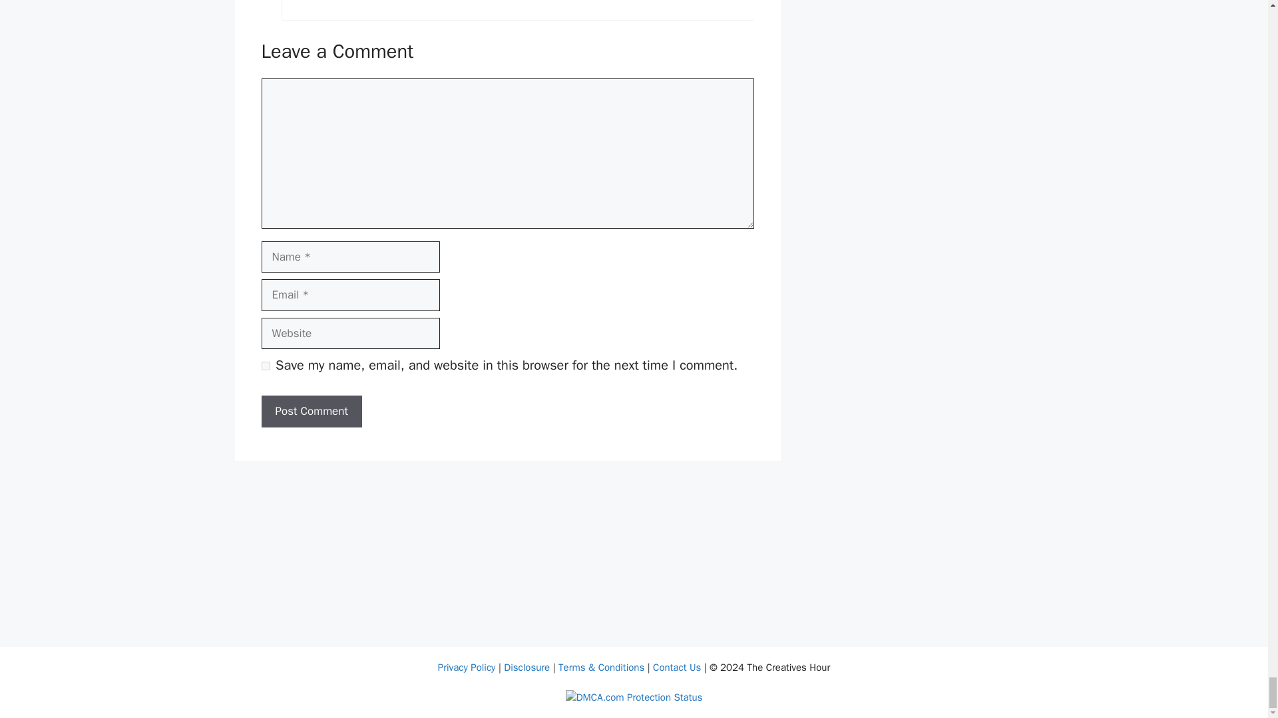 The height and width of the screenshot is (718, 1278). I want to click on yes, so click(265, 366).